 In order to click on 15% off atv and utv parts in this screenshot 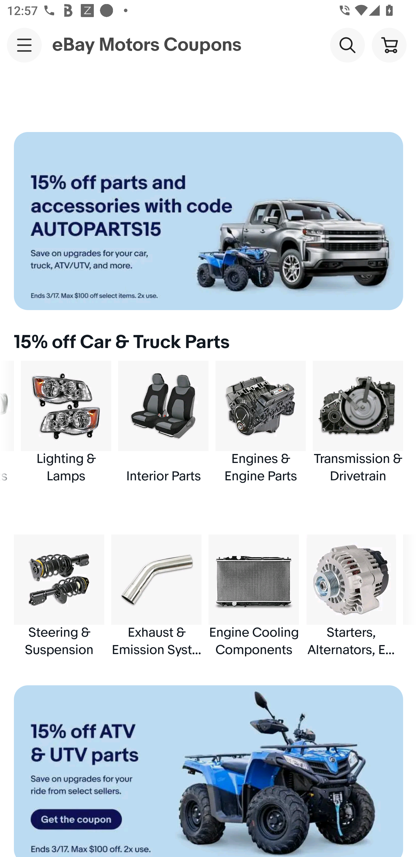, I will do `click(209, 771)`.